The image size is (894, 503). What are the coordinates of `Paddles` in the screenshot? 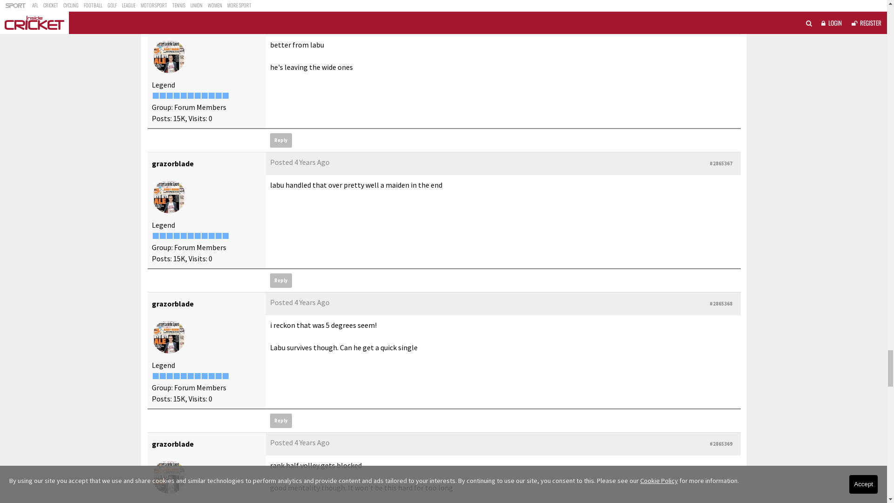 It's located at (169, 229).